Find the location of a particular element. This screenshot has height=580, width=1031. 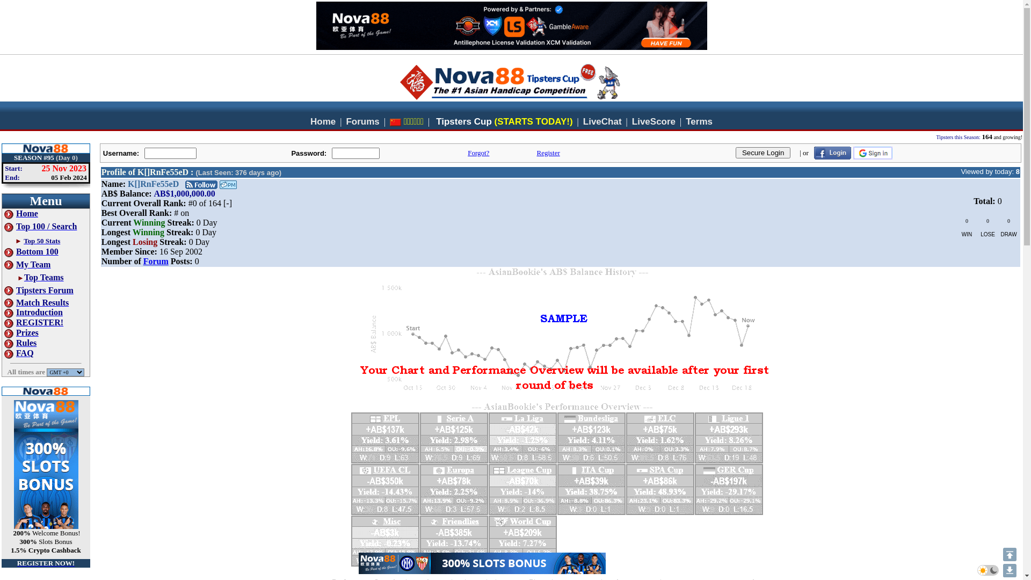

Register is located at coordinates (548, 153).